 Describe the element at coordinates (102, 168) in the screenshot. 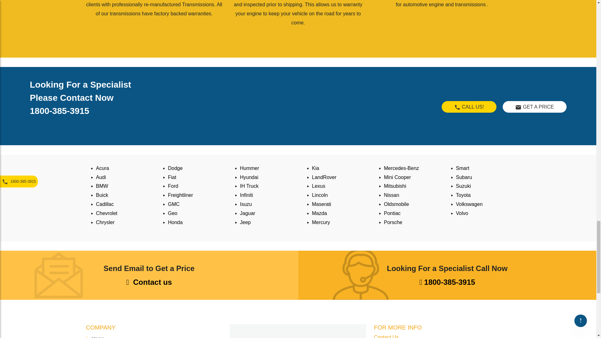

I see `Acura` at that location.